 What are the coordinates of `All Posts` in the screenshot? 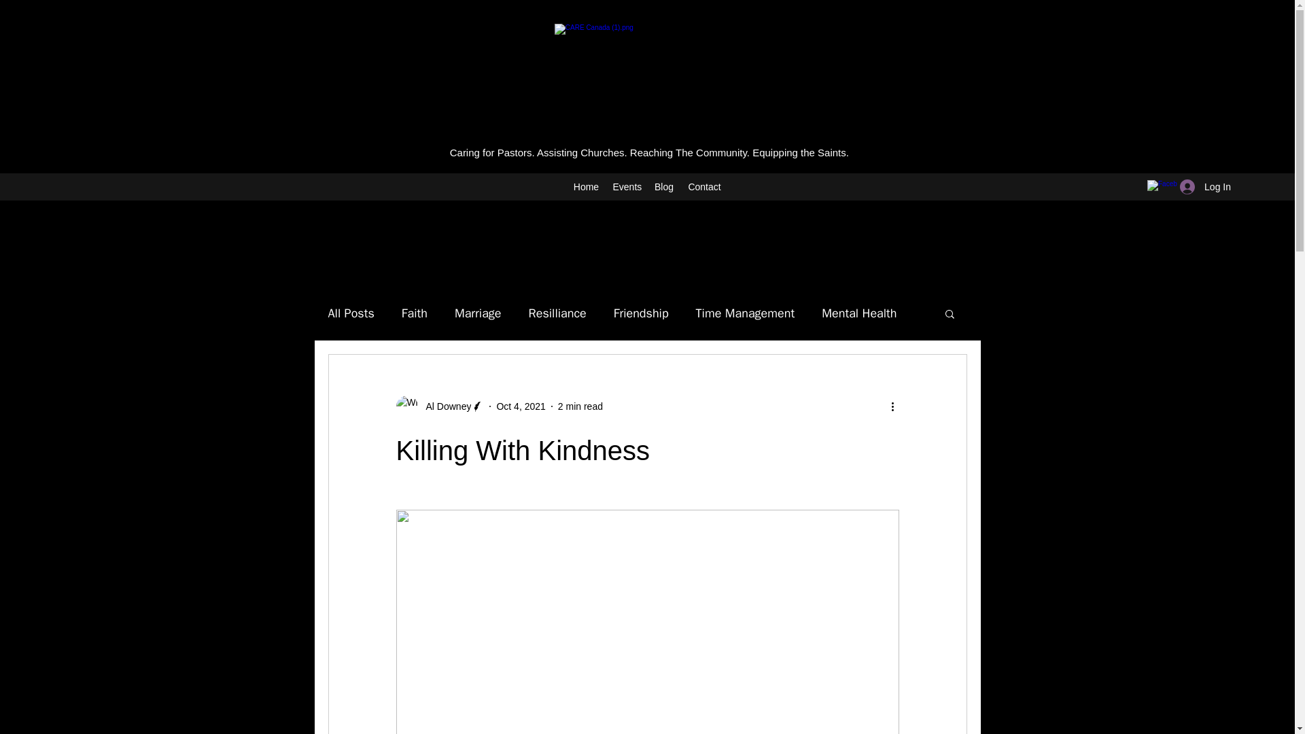 It's located at (350, 313).